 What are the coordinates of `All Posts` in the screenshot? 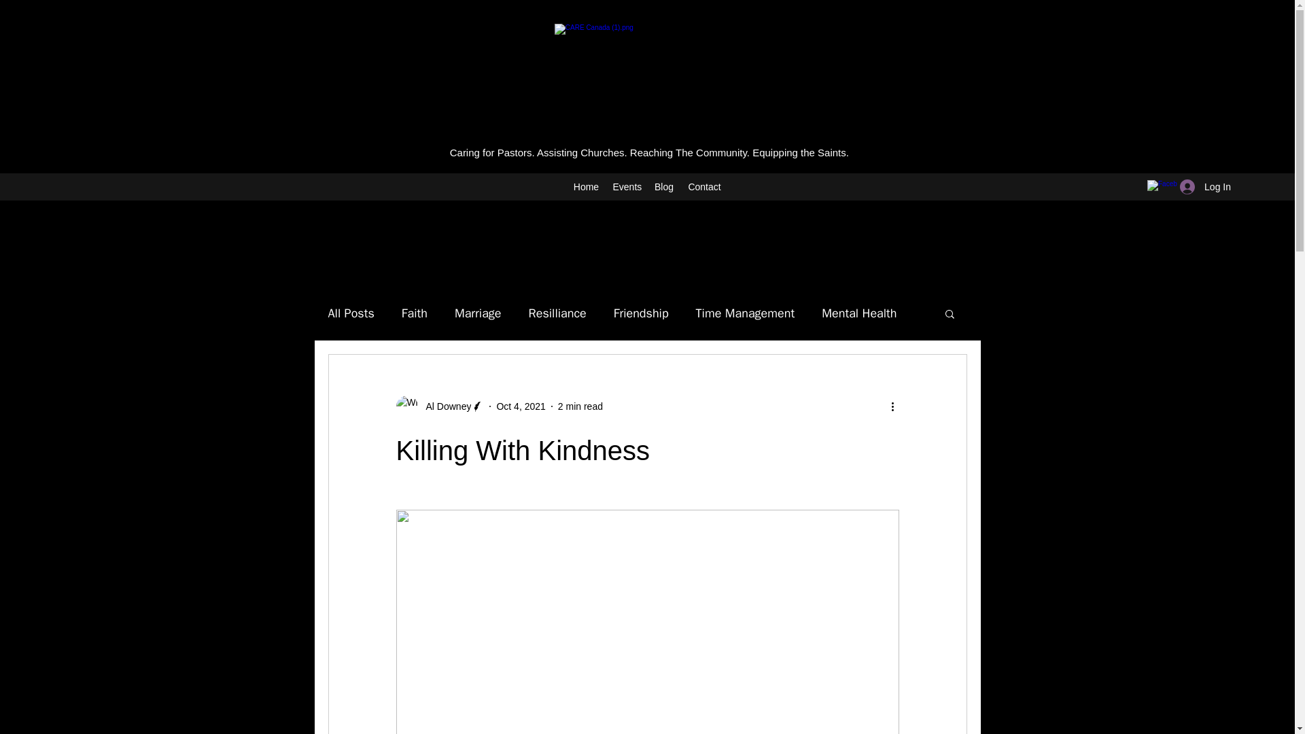 It's located at (350, 313).